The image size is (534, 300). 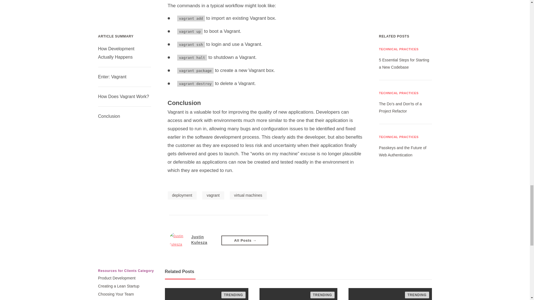 I want to click on vagrant, so click(x=213, y=196).